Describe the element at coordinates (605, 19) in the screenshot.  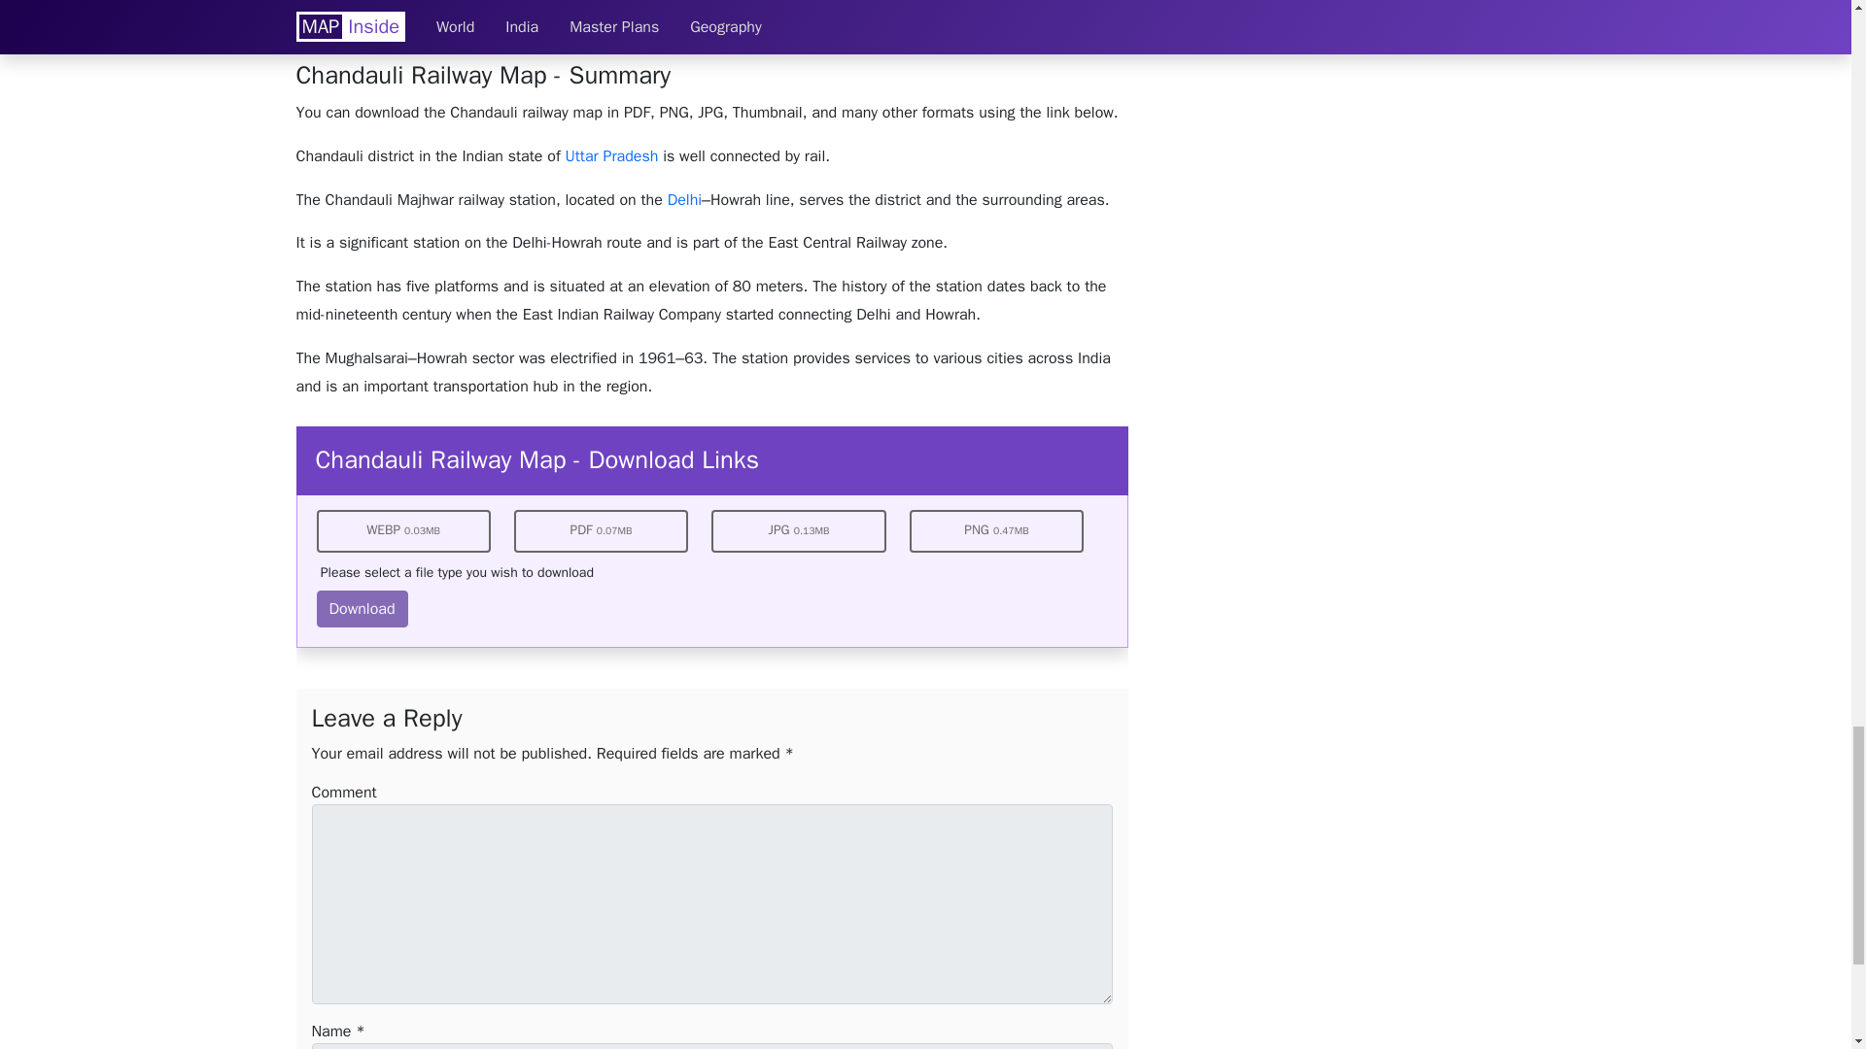
I see `0 Comments` at that location.